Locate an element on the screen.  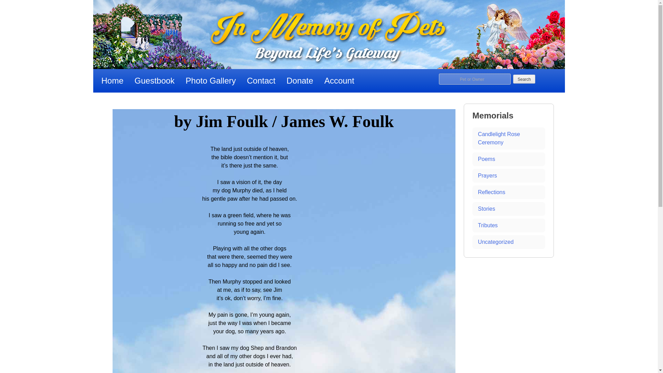
Contact is located at coordinates (261, 81).